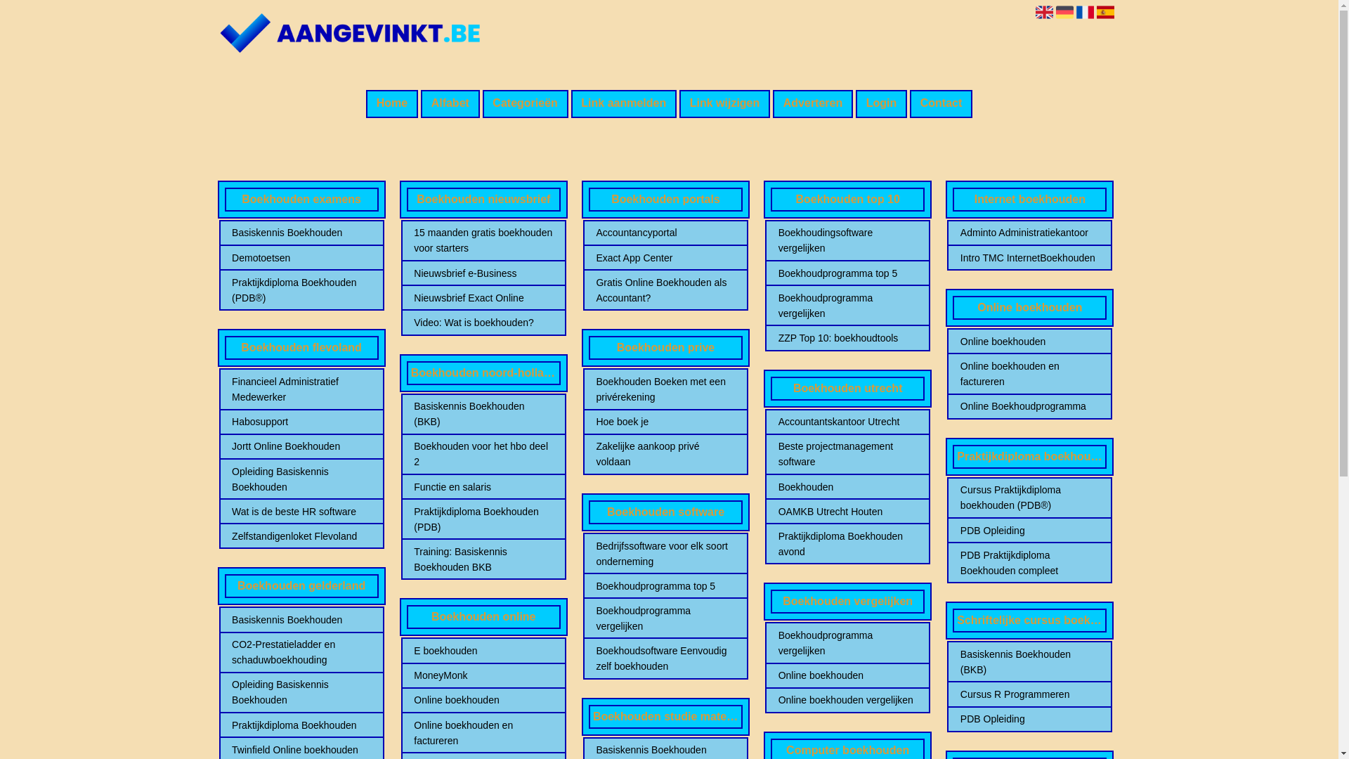  What do you see at coordinates (848, 700) in the screenshot?
I see `Online boekhouden vergelijken` at bounding box center [848, 700].